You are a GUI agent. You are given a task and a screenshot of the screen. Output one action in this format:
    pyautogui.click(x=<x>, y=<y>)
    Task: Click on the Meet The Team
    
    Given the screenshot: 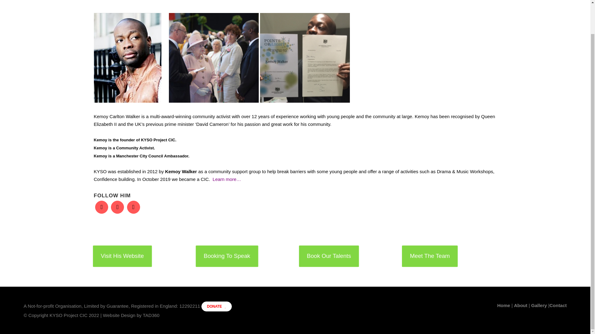 What is the action you would take?
    pyautogui.click(x=429, y=255)
    